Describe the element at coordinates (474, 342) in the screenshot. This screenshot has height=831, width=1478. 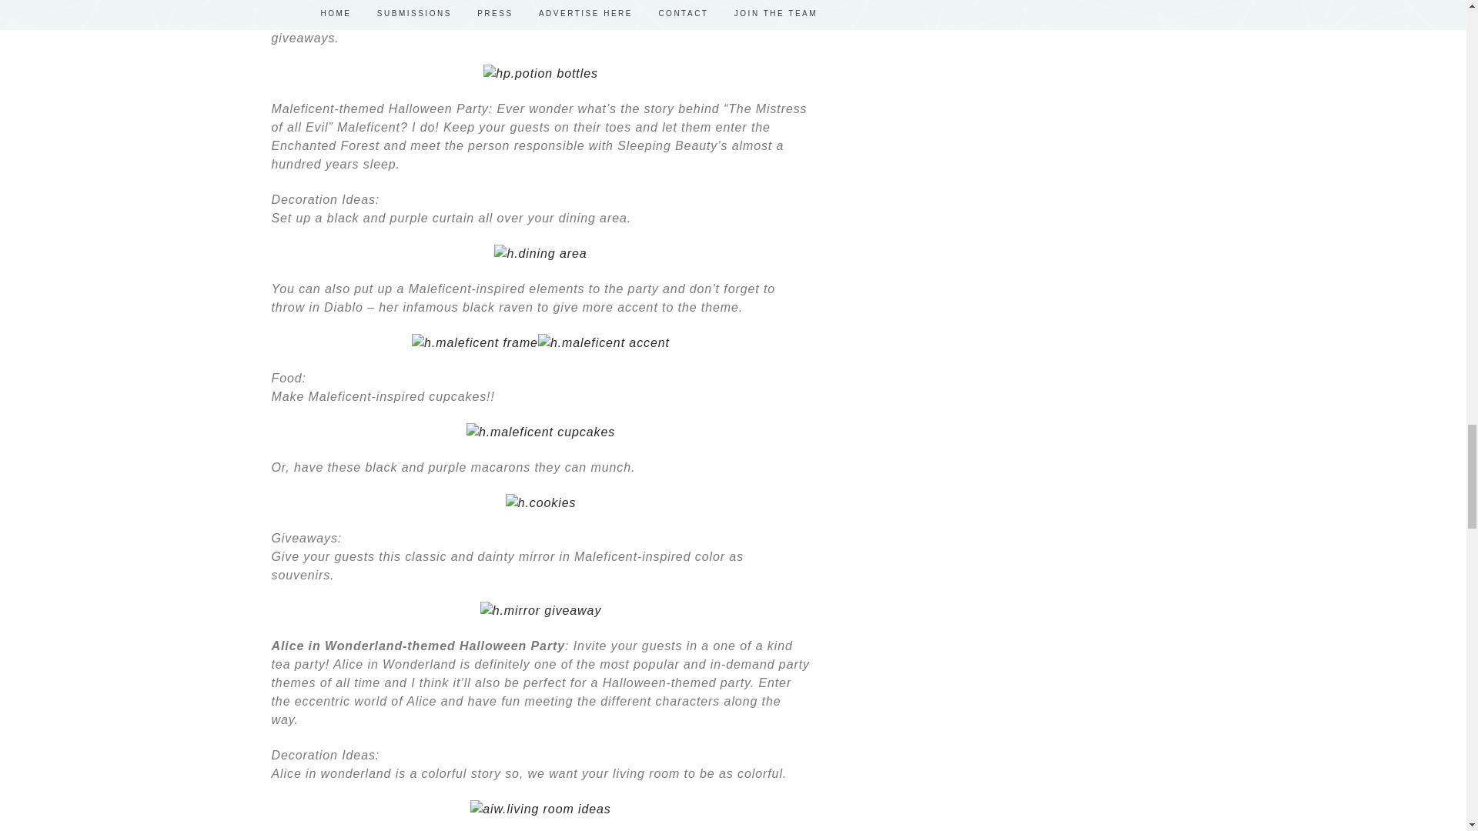
I see `h.maleficent frame` at that location.